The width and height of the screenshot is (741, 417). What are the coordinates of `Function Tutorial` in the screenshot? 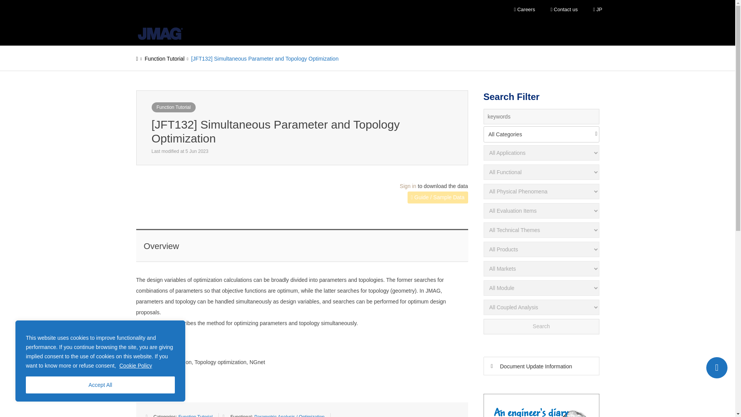 It's located at (173, 107).